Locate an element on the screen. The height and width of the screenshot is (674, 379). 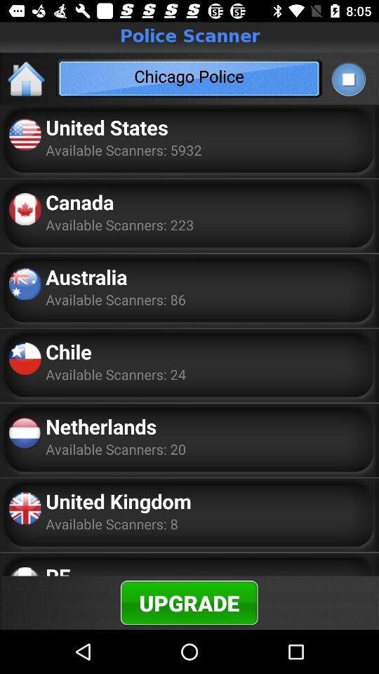
jump to the canada item is located at coordinates (80, 202).